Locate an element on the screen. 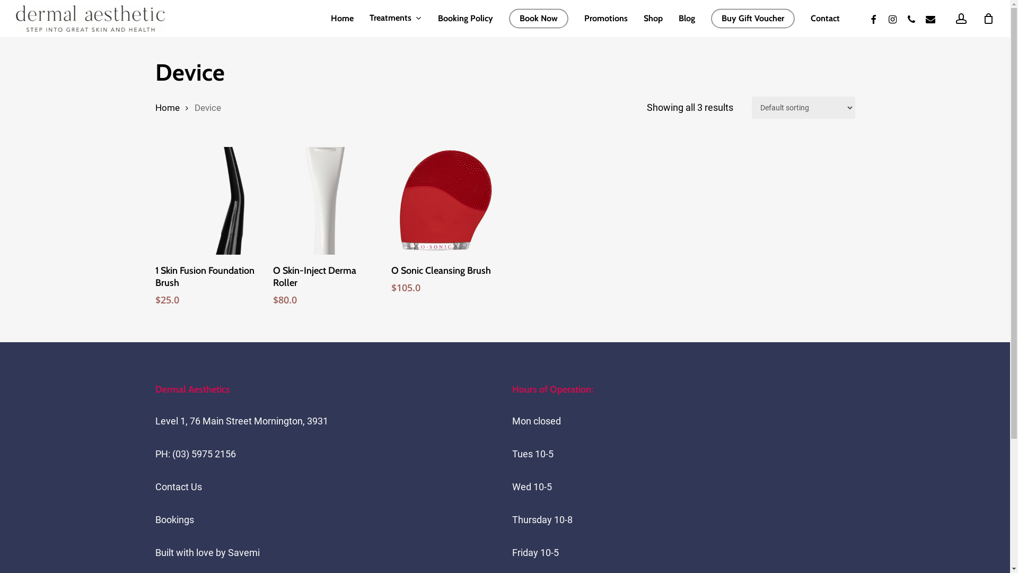 The height and width of the screenshot is (573, 1018). account is located at coordinates (961, 18).